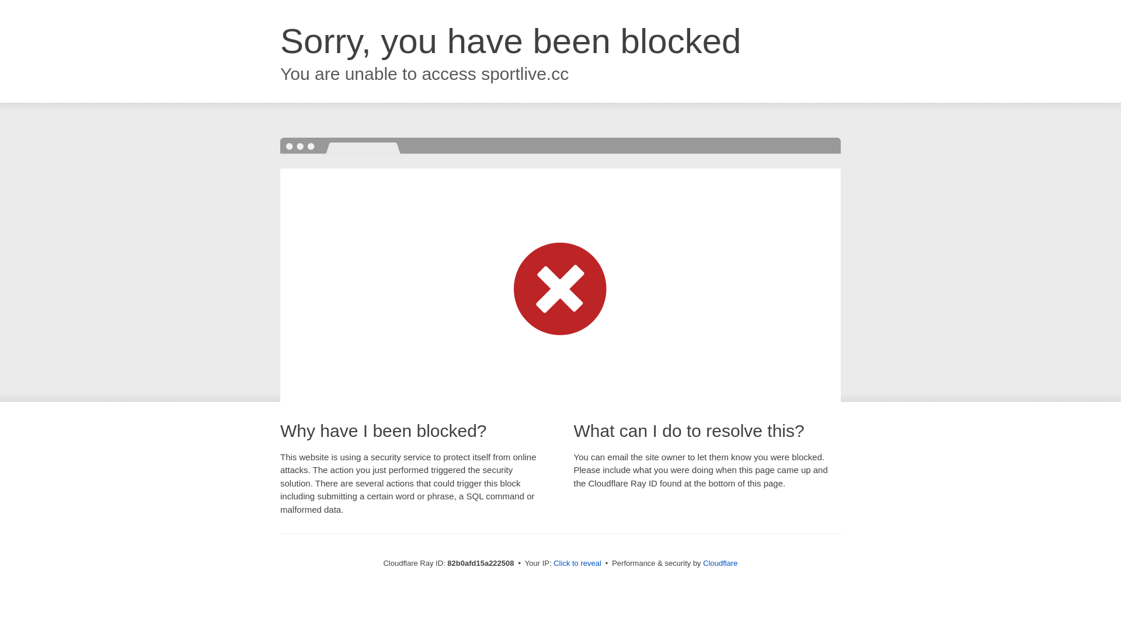 The width and height of the screenshot is (1121, 630). What do you see at coordinates (577, 563) in the screenshot?
I see `Click to reveal` at bounding box center [577, 563].